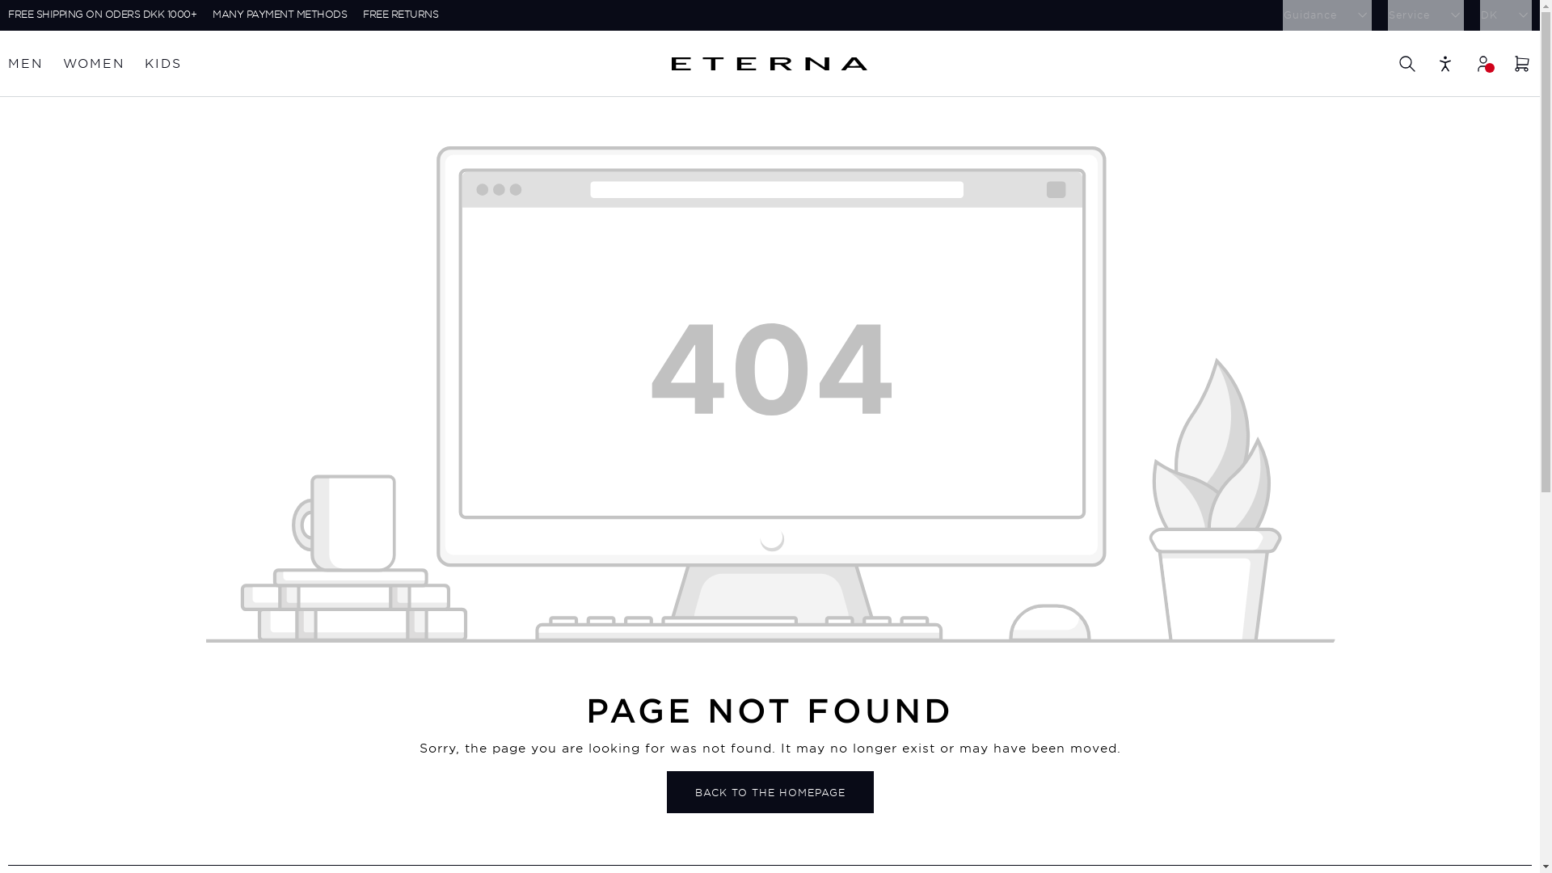  What do you see at coordinates (25, 64) in the screenshot?
I see `MEN` at bounding box center [25, 64].